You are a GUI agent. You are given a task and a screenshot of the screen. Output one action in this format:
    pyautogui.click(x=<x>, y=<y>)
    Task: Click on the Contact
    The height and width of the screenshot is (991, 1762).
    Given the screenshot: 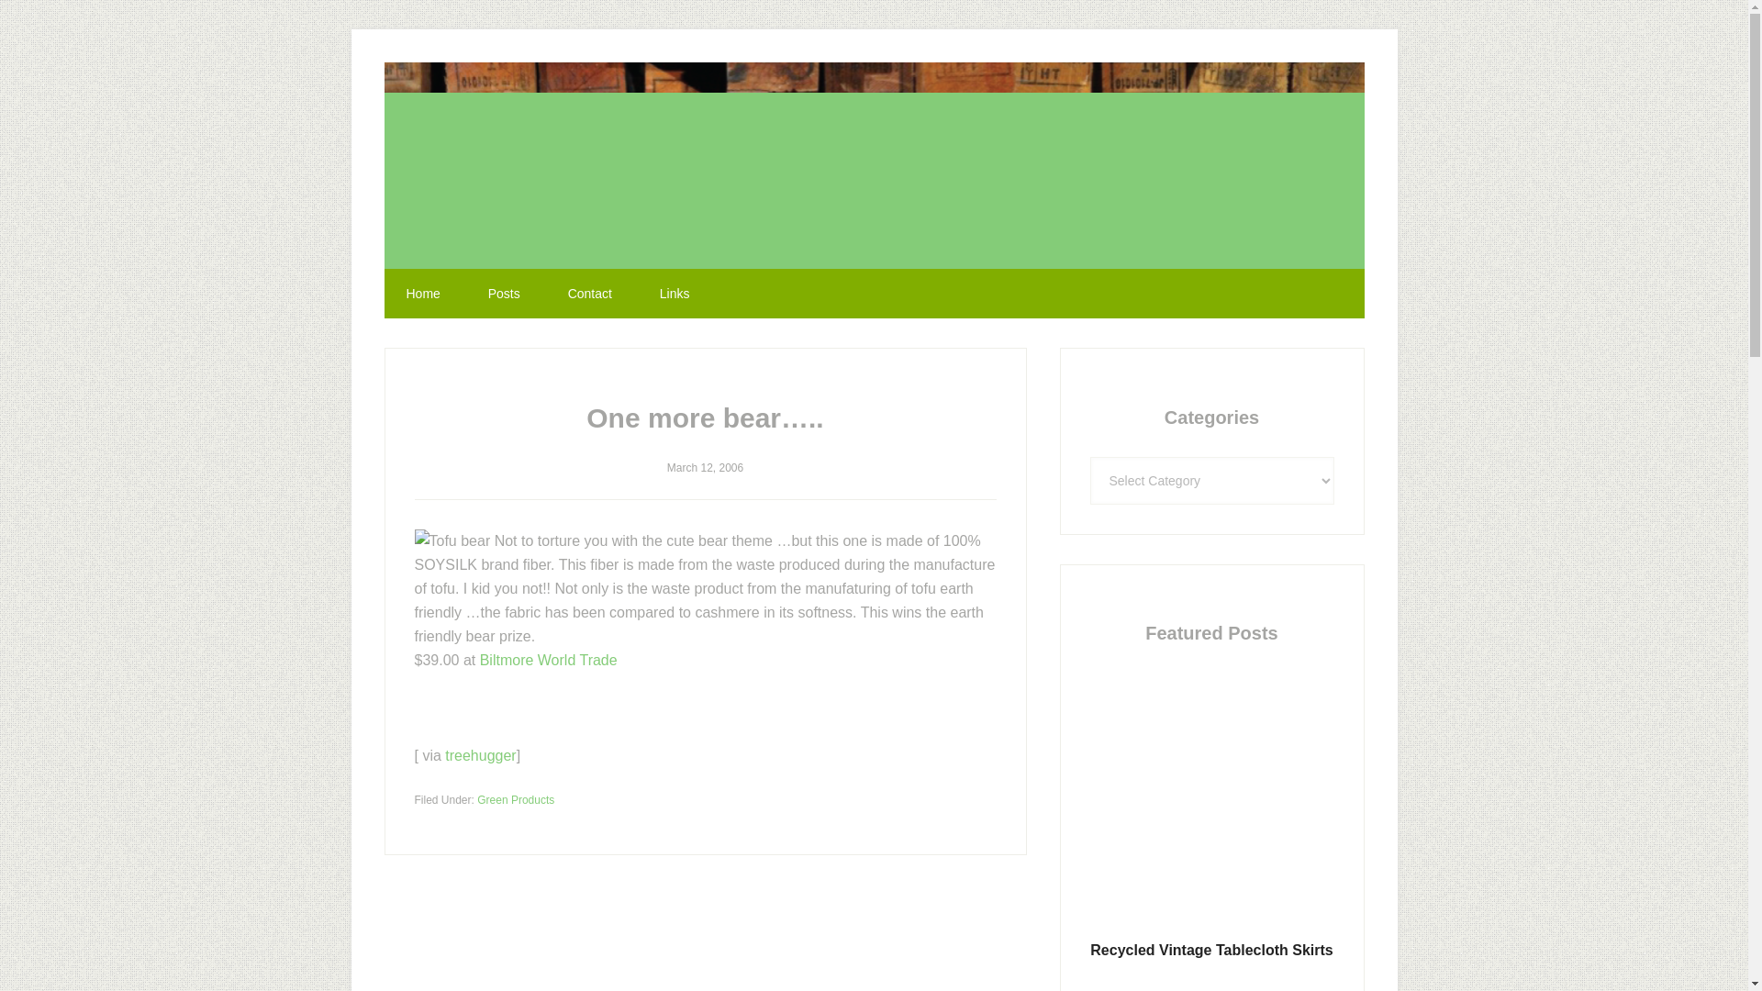 What is the action you would take?
    pyautogui.click(x=590, y=293)
    